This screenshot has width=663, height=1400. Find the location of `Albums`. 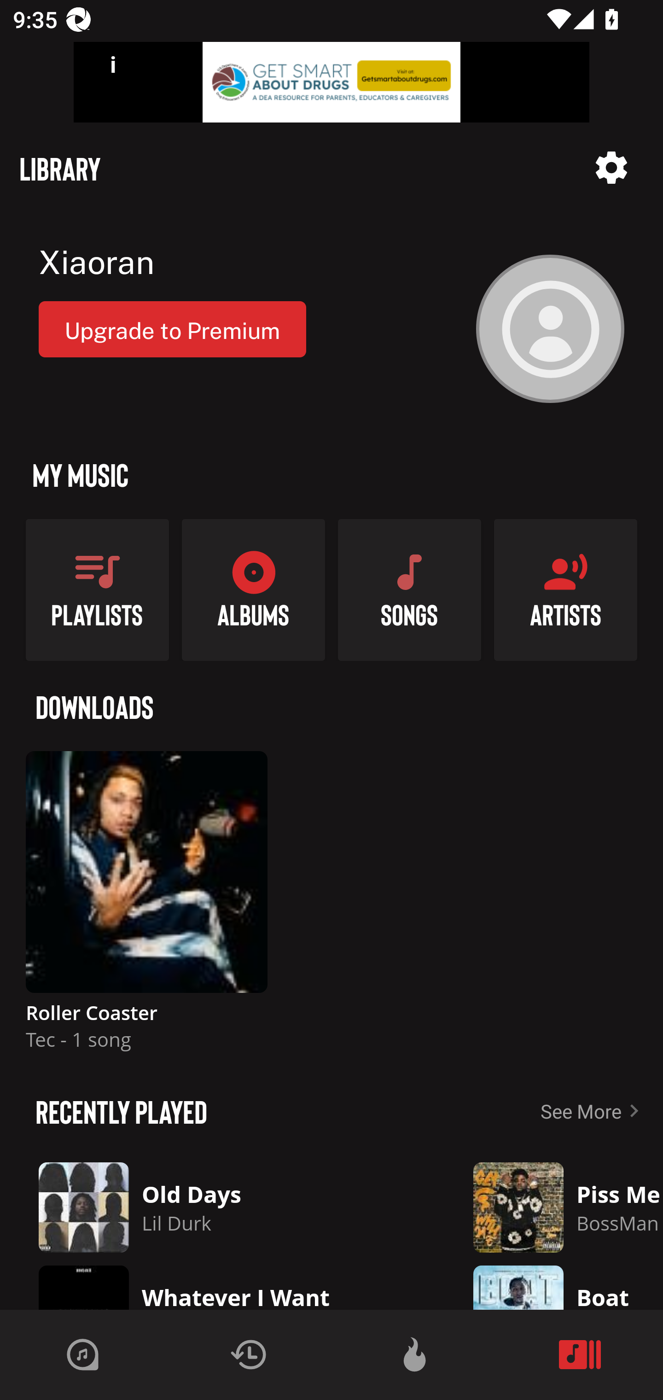

Albums is located at coordinates (253, 589).